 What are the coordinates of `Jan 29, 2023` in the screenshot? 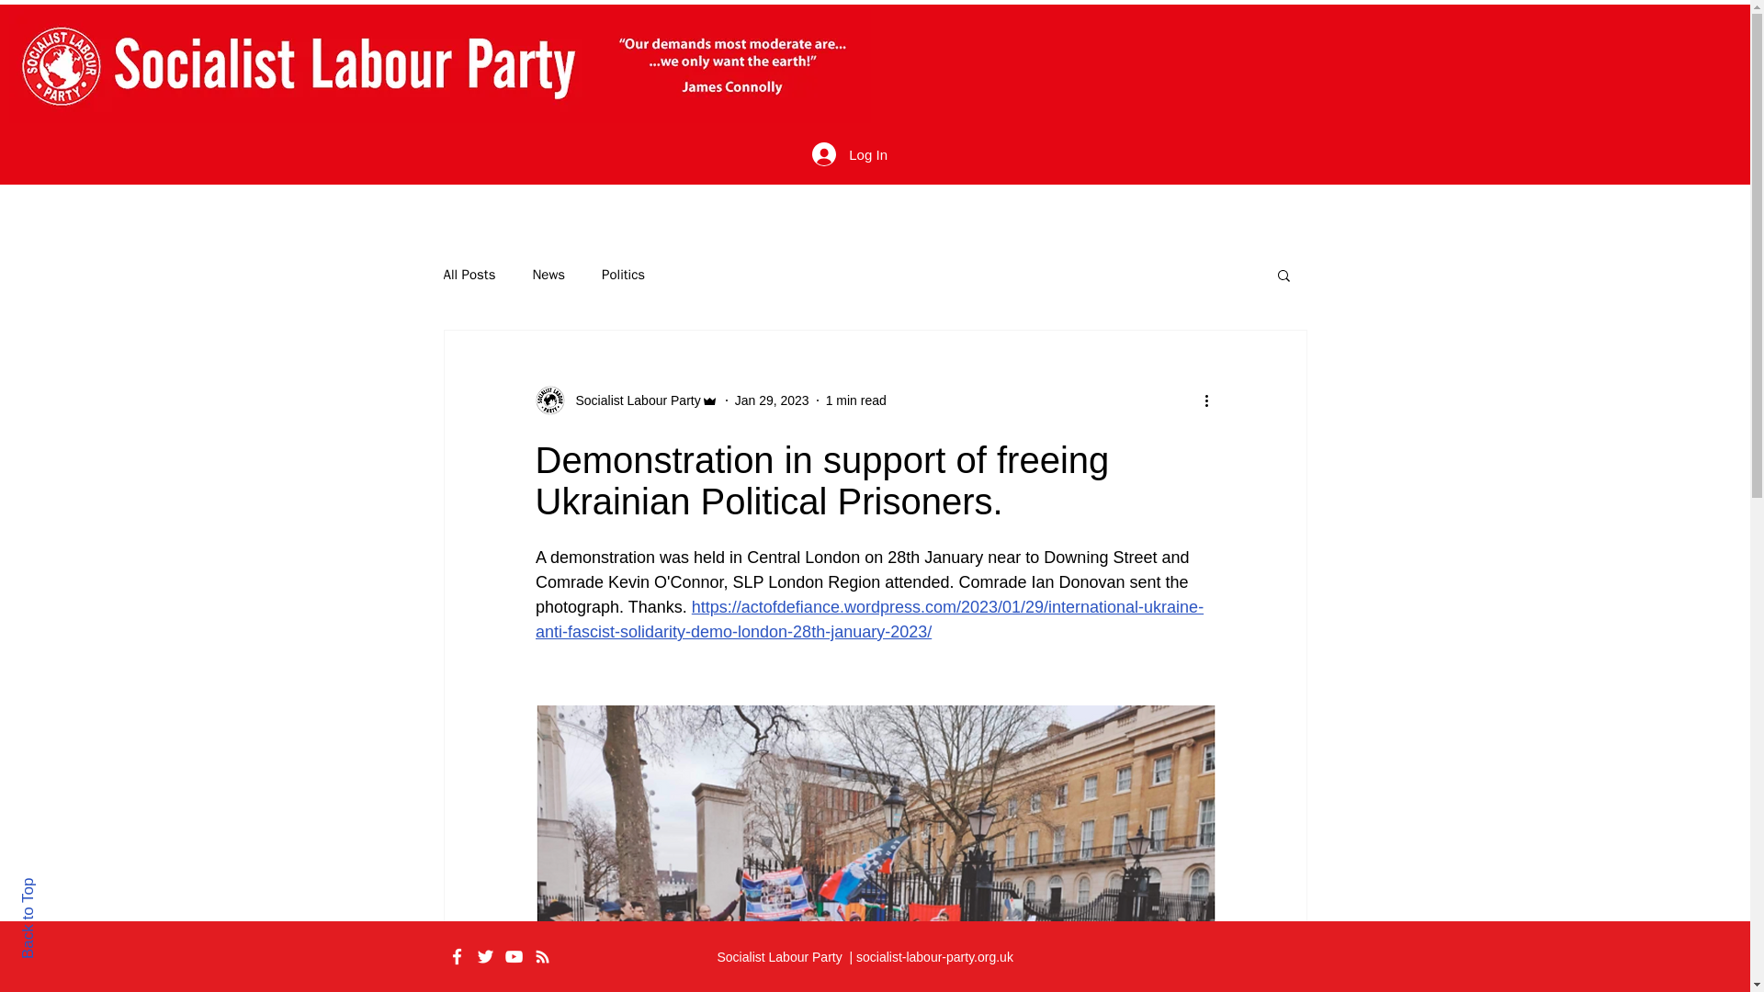 It's located at (772, 400).